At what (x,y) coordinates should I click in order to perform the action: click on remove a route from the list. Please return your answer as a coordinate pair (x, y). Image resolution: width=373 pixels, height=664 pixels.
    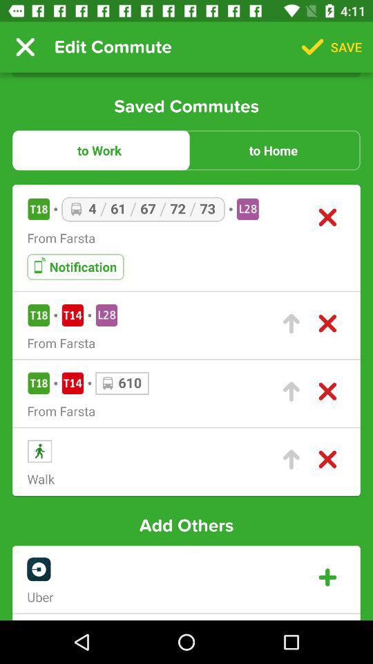
    Looking at the image, I should click on (327, 391).